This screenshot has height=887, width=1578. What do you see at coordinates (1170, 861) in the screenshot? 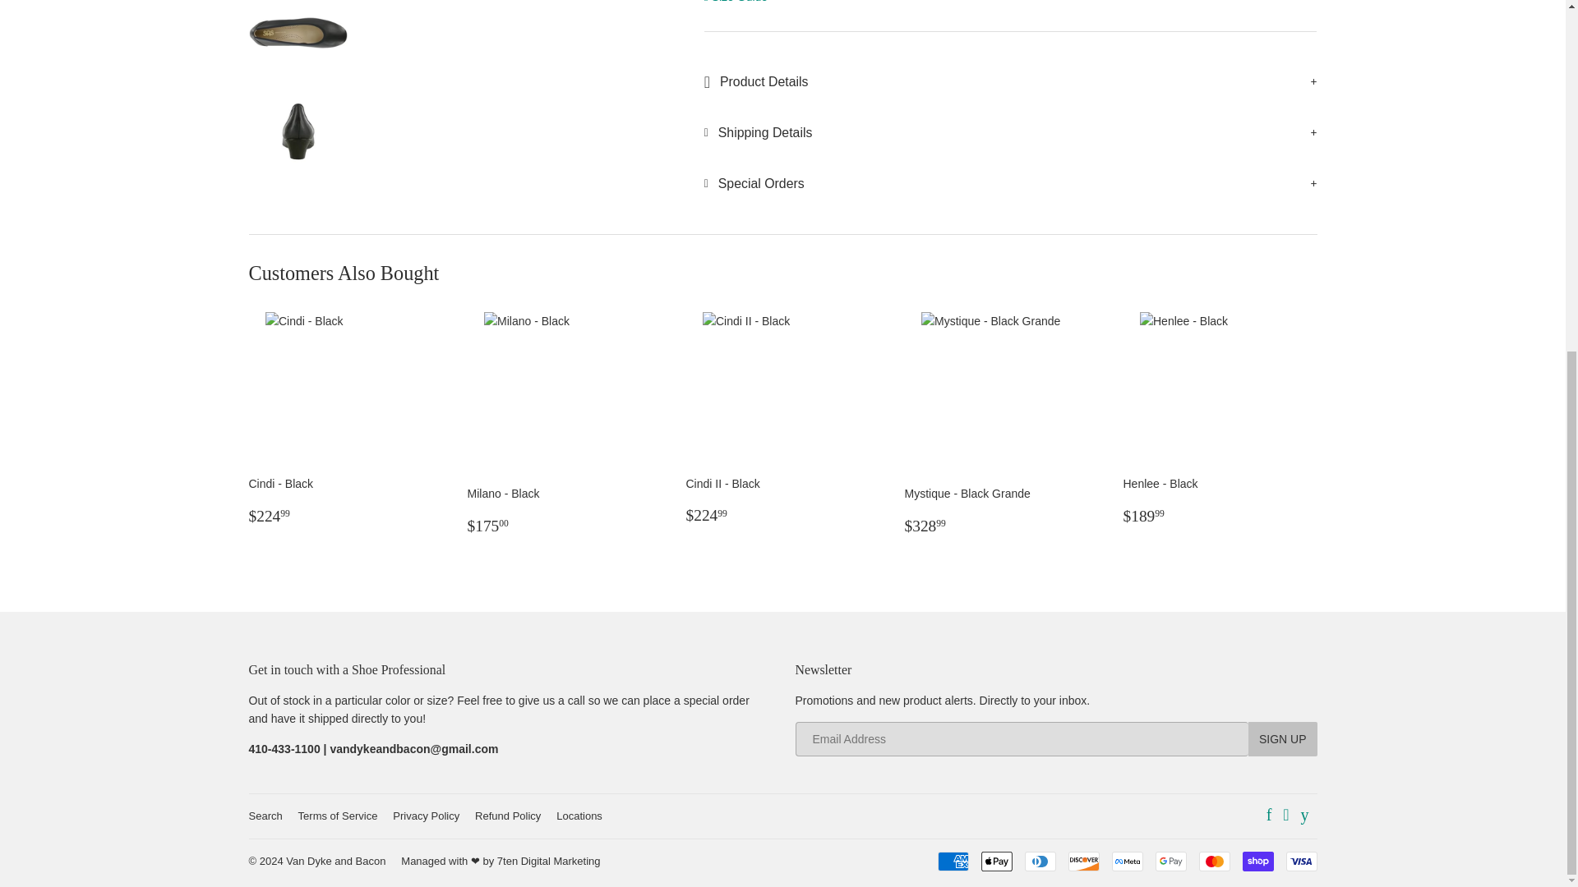
I see `Google Pay` at bounding box center [1170, 861].